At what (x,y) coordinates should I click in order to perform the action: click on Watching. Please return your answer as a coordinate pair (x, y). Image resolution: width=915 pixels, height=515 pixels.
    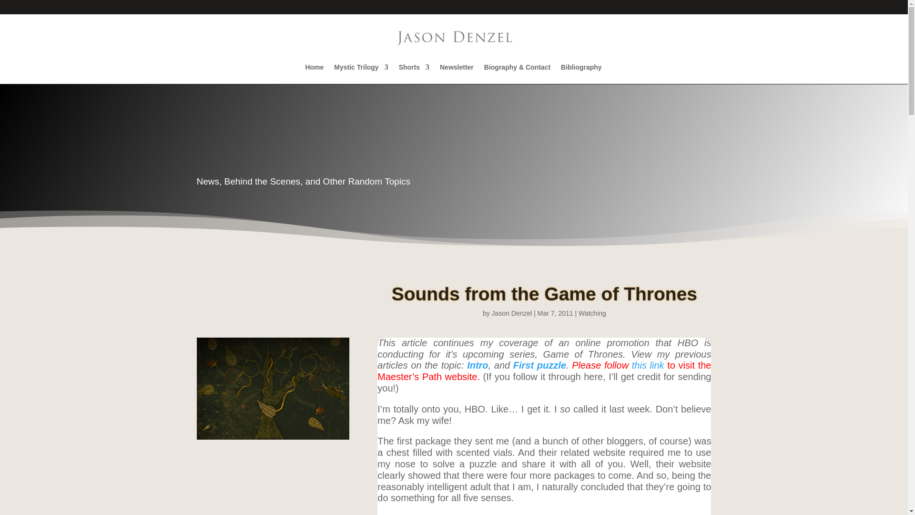
    Looking at the image, I should click on (592, 313).